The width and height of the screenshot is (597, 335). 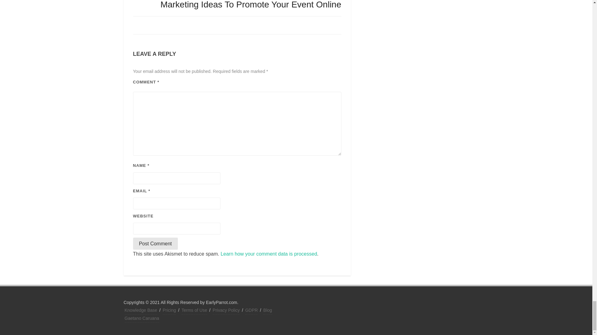 I want to click on Marketing Ideas To Promote Your Event Online, so click(x=251, y=5).